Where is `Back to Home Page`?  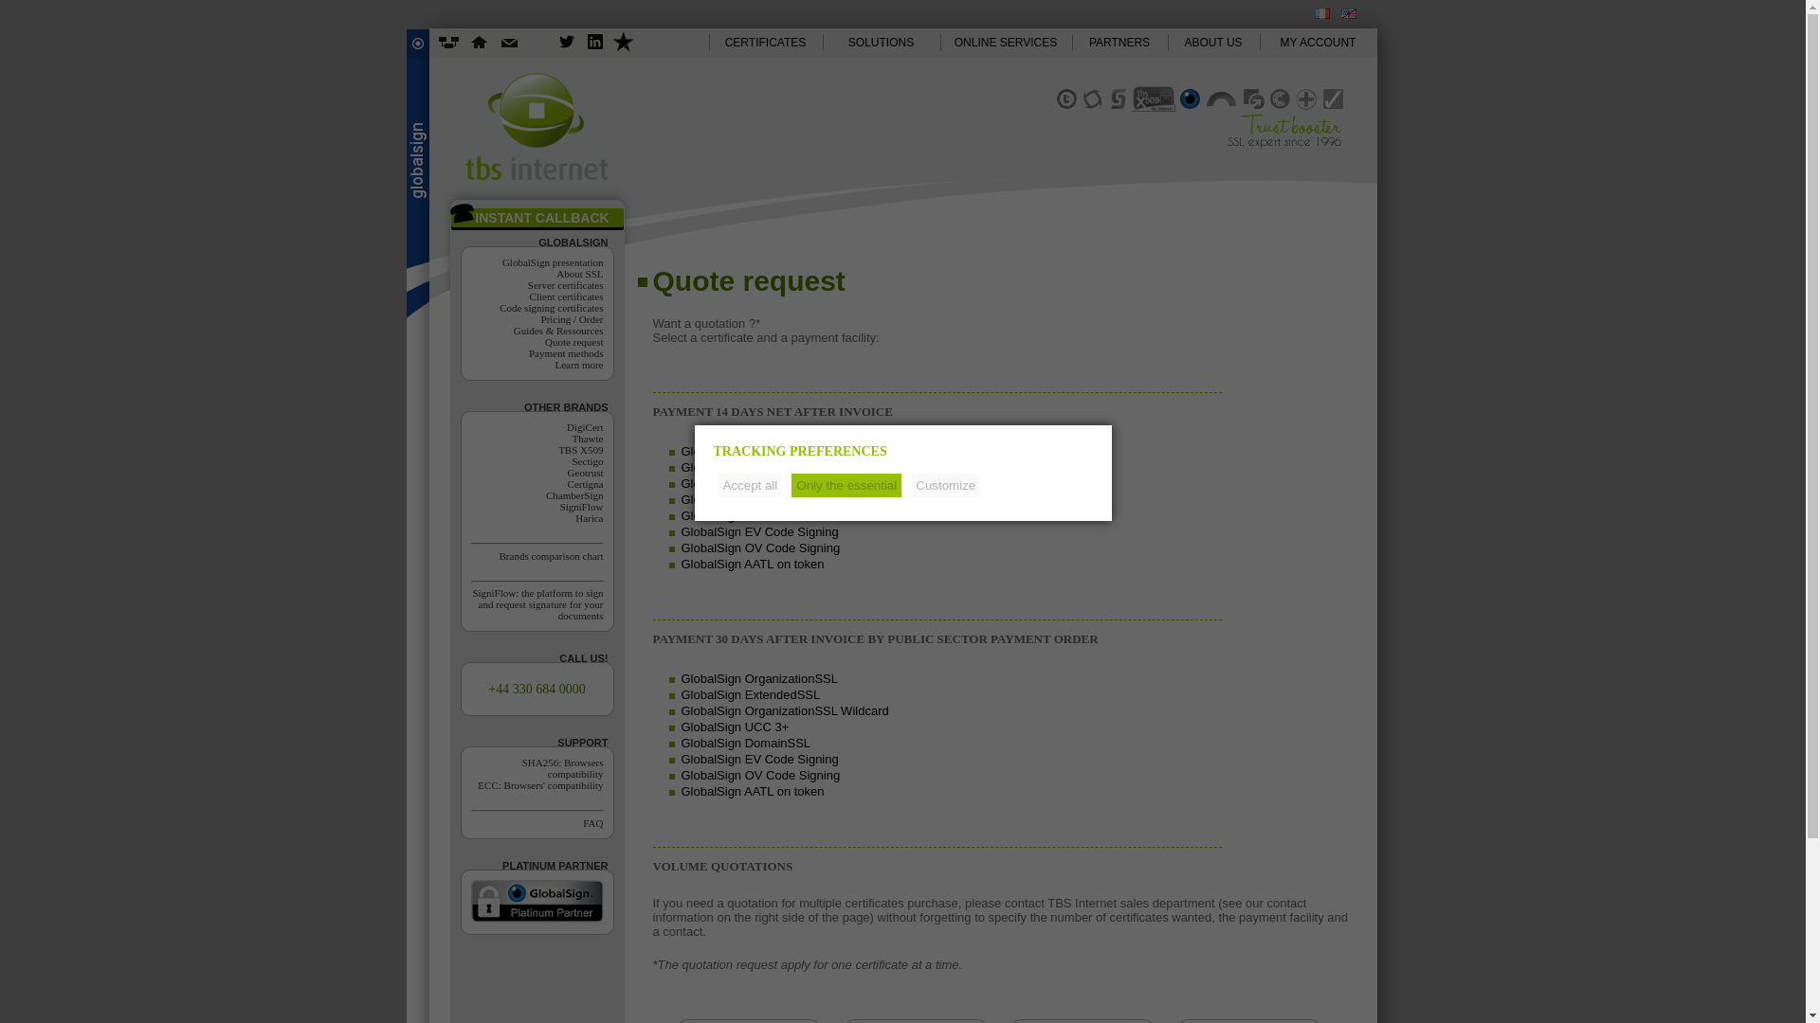 Back to Home Page is located at coordinates (535, 176).